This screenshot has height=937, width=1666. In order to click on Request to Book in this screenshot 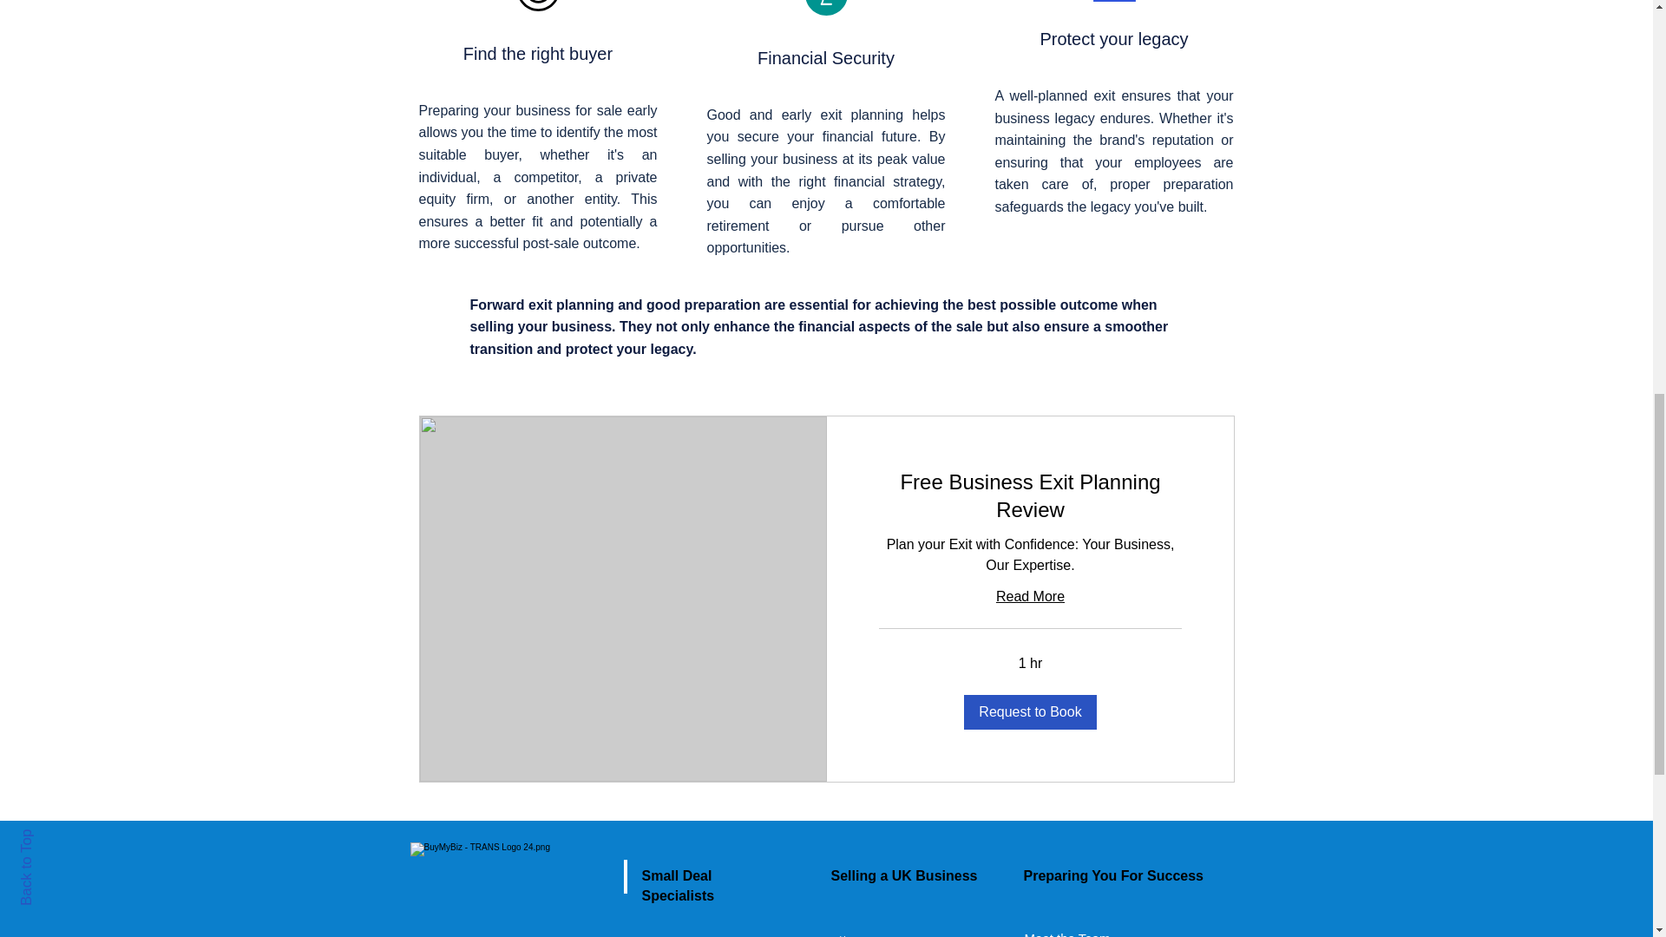, I will do `click(1030, 711)`.